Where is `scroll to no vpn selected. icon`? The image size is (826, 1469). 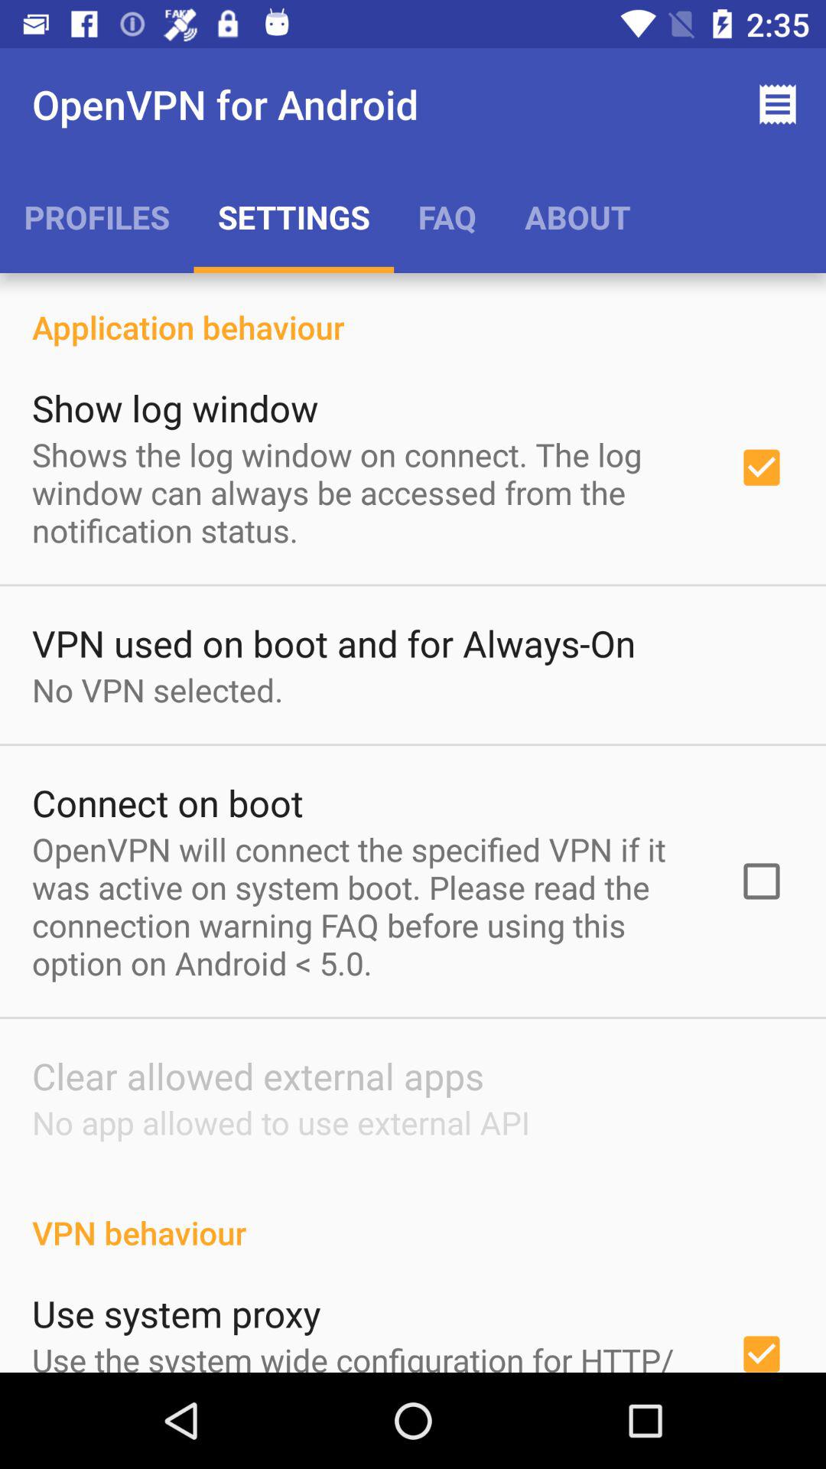
scroll to no vpn selected. icon is located at coordinates (158, 690).